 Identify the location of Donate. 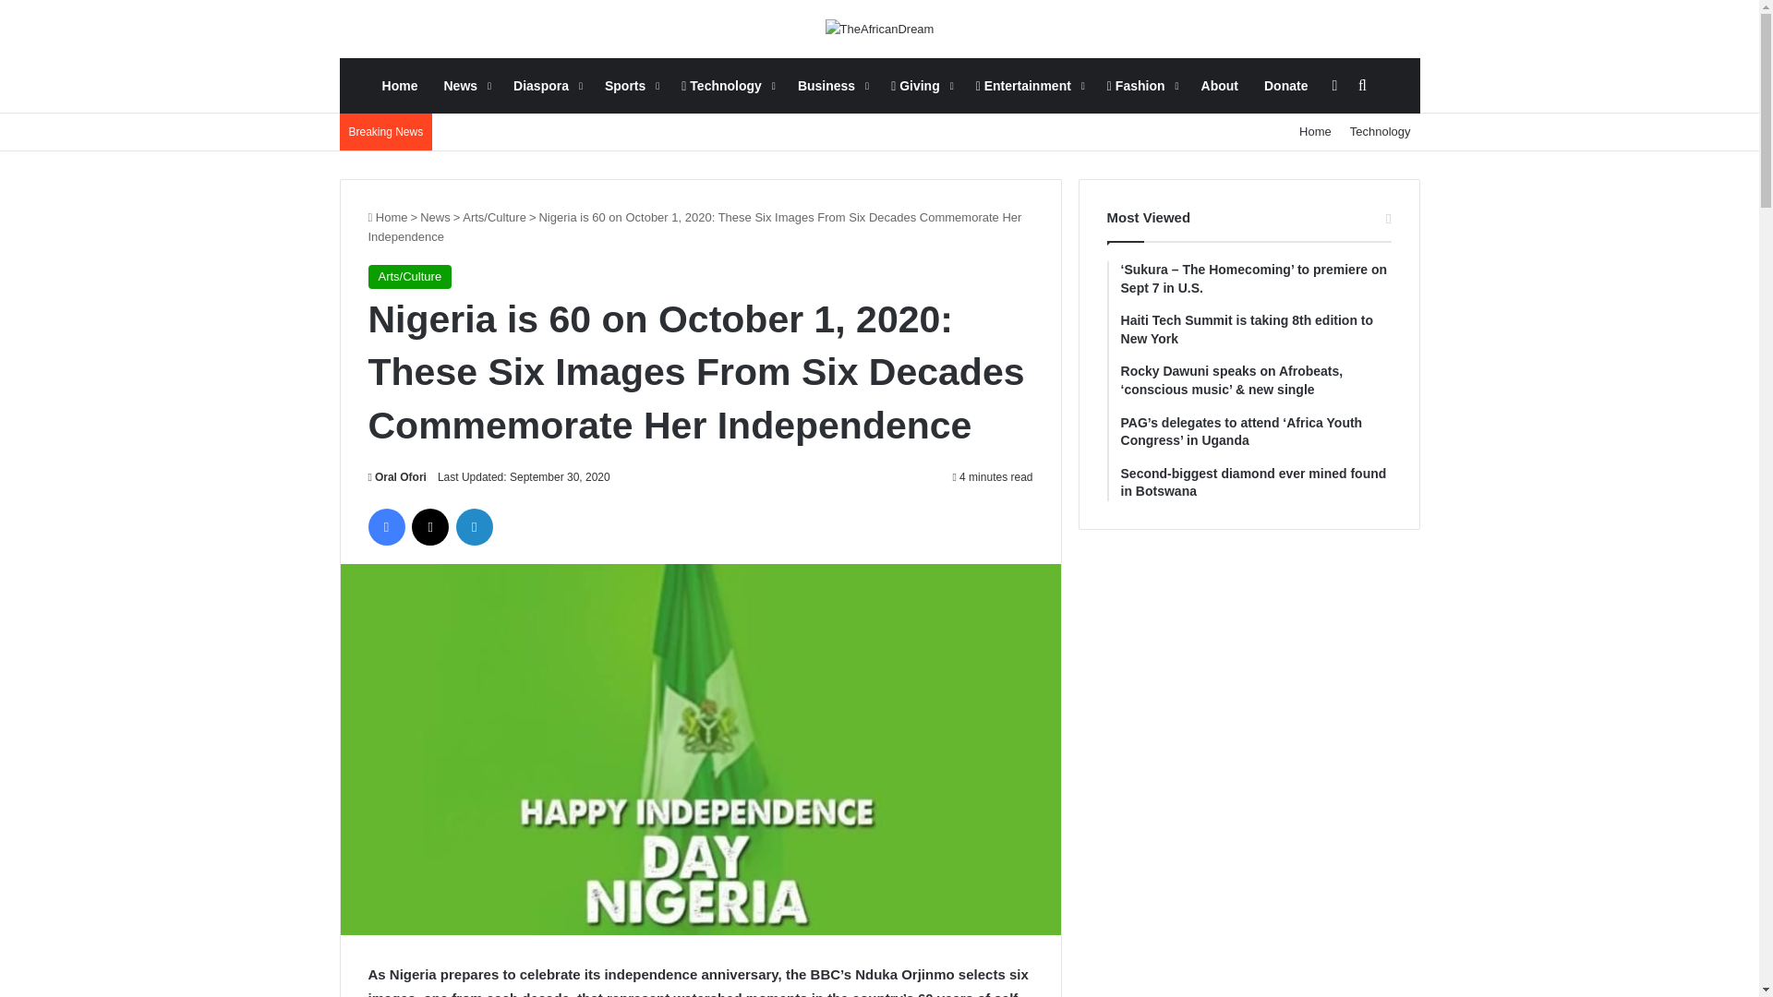
(1285, 85).